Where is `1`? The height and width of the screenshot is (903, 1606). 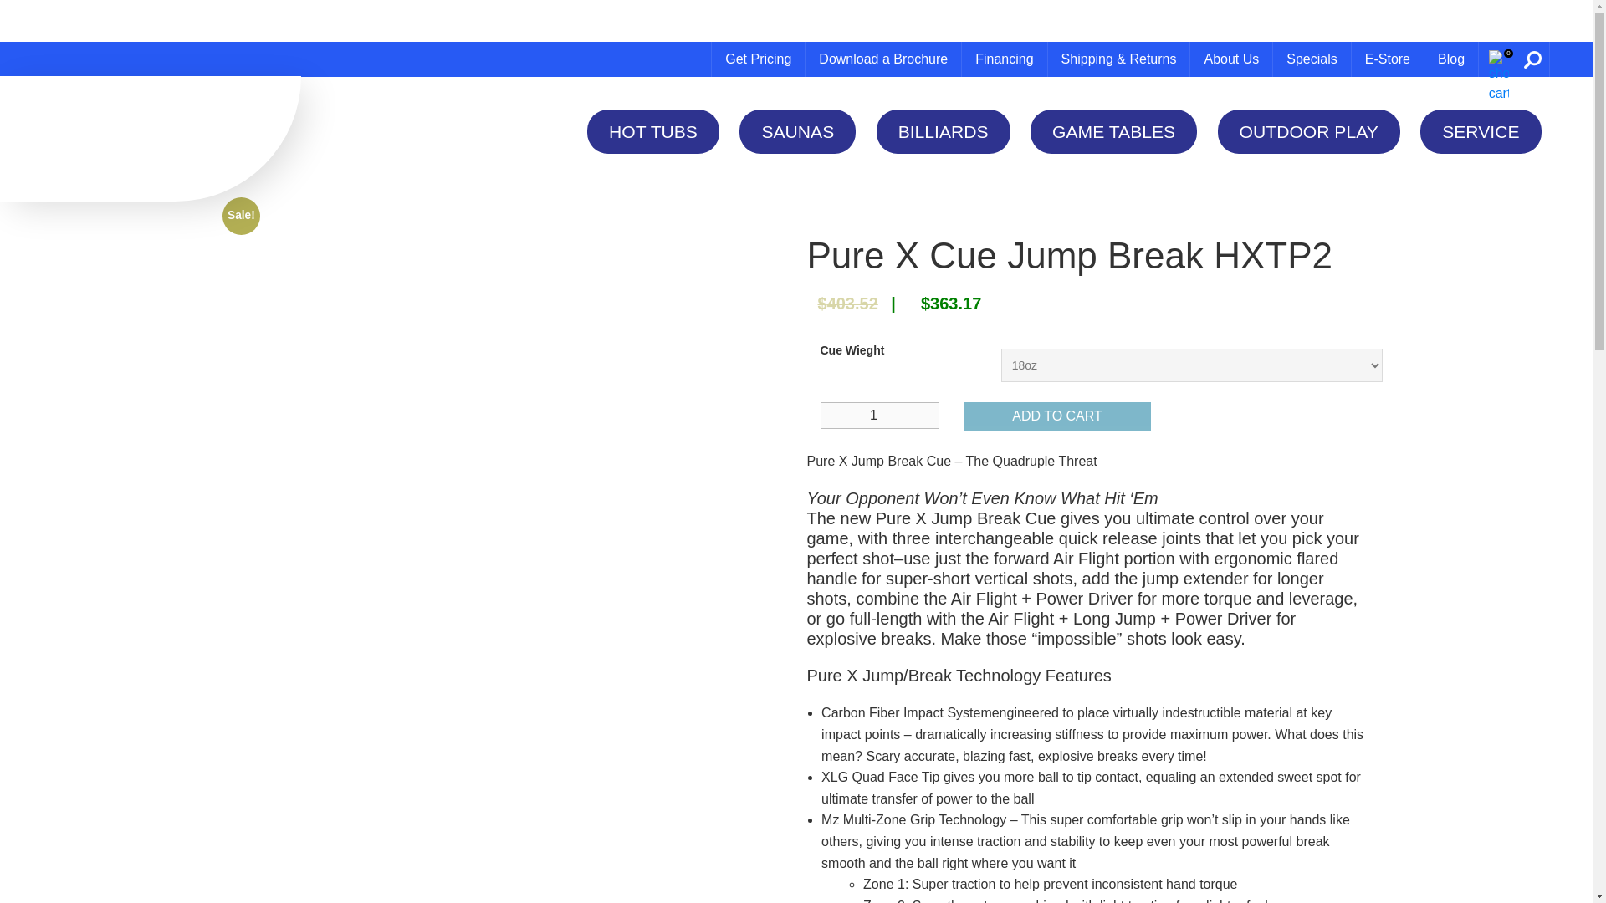
1 is located at coordinates (879, 415).